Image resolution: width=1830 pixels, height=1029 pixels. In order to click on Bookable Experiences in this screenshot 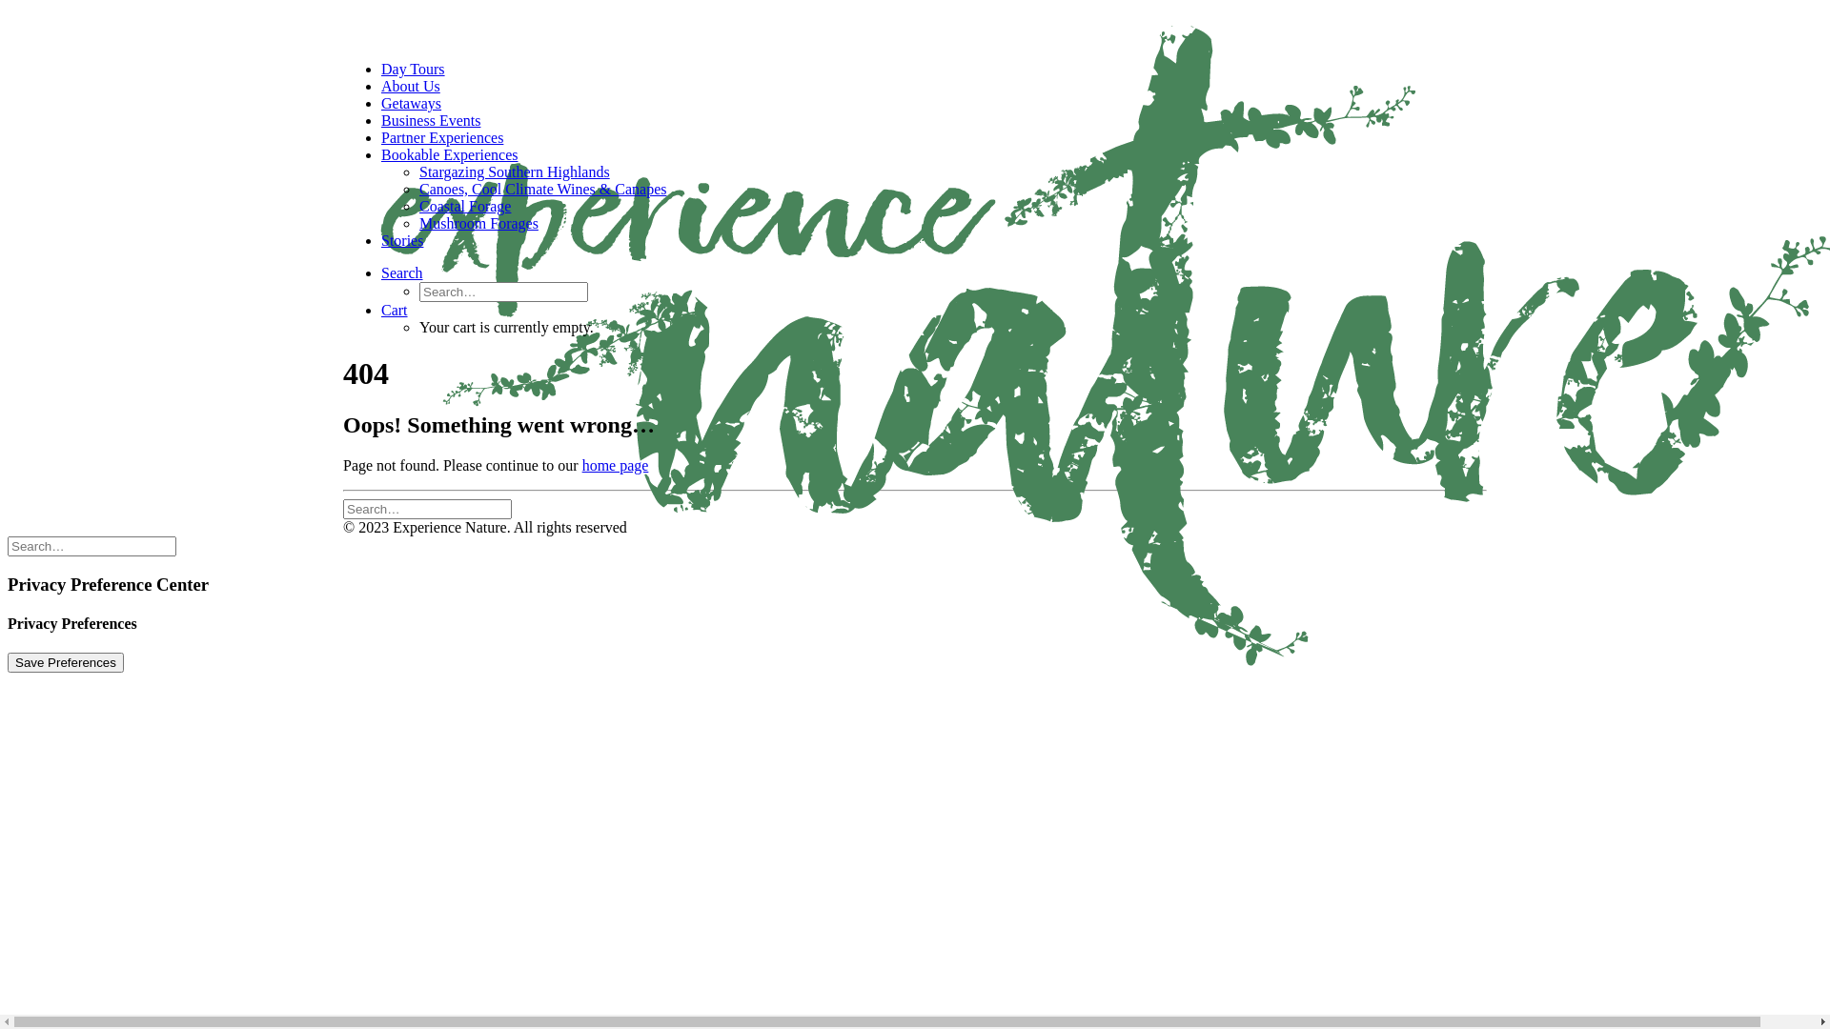, I will do `click(450, 154)`.